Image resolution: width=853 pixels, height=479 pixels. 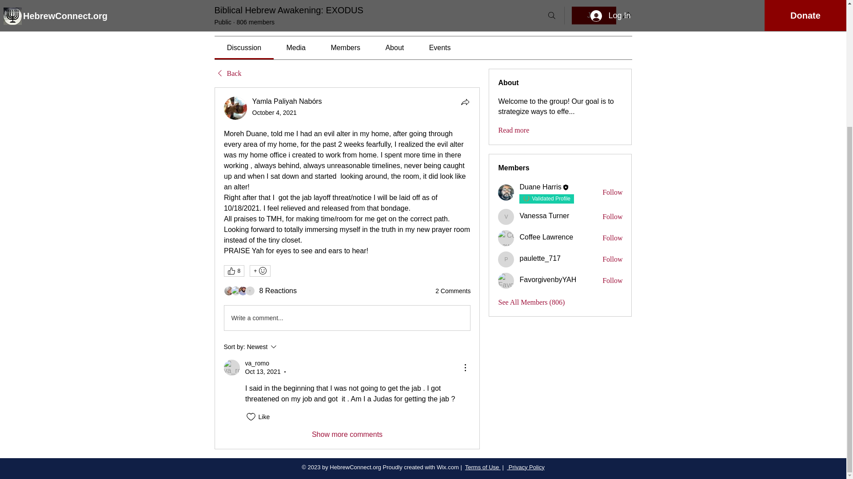 What do you see at coordinates (506, 192) in the screenshot?
I see `Duane Harris` at bounding box center [506, 192].